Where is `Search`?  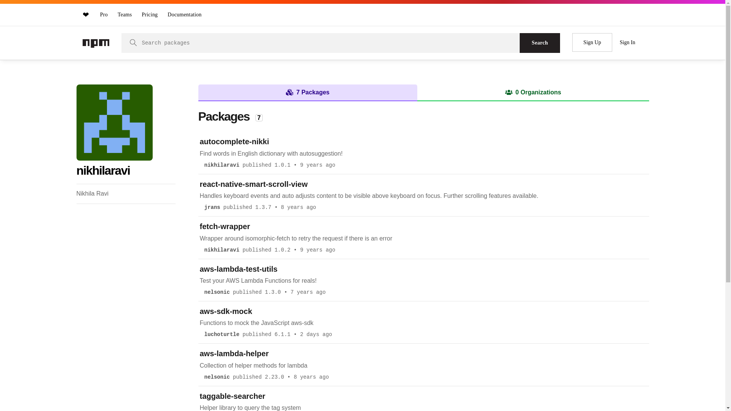
Search is located at coordinates (540, 43).